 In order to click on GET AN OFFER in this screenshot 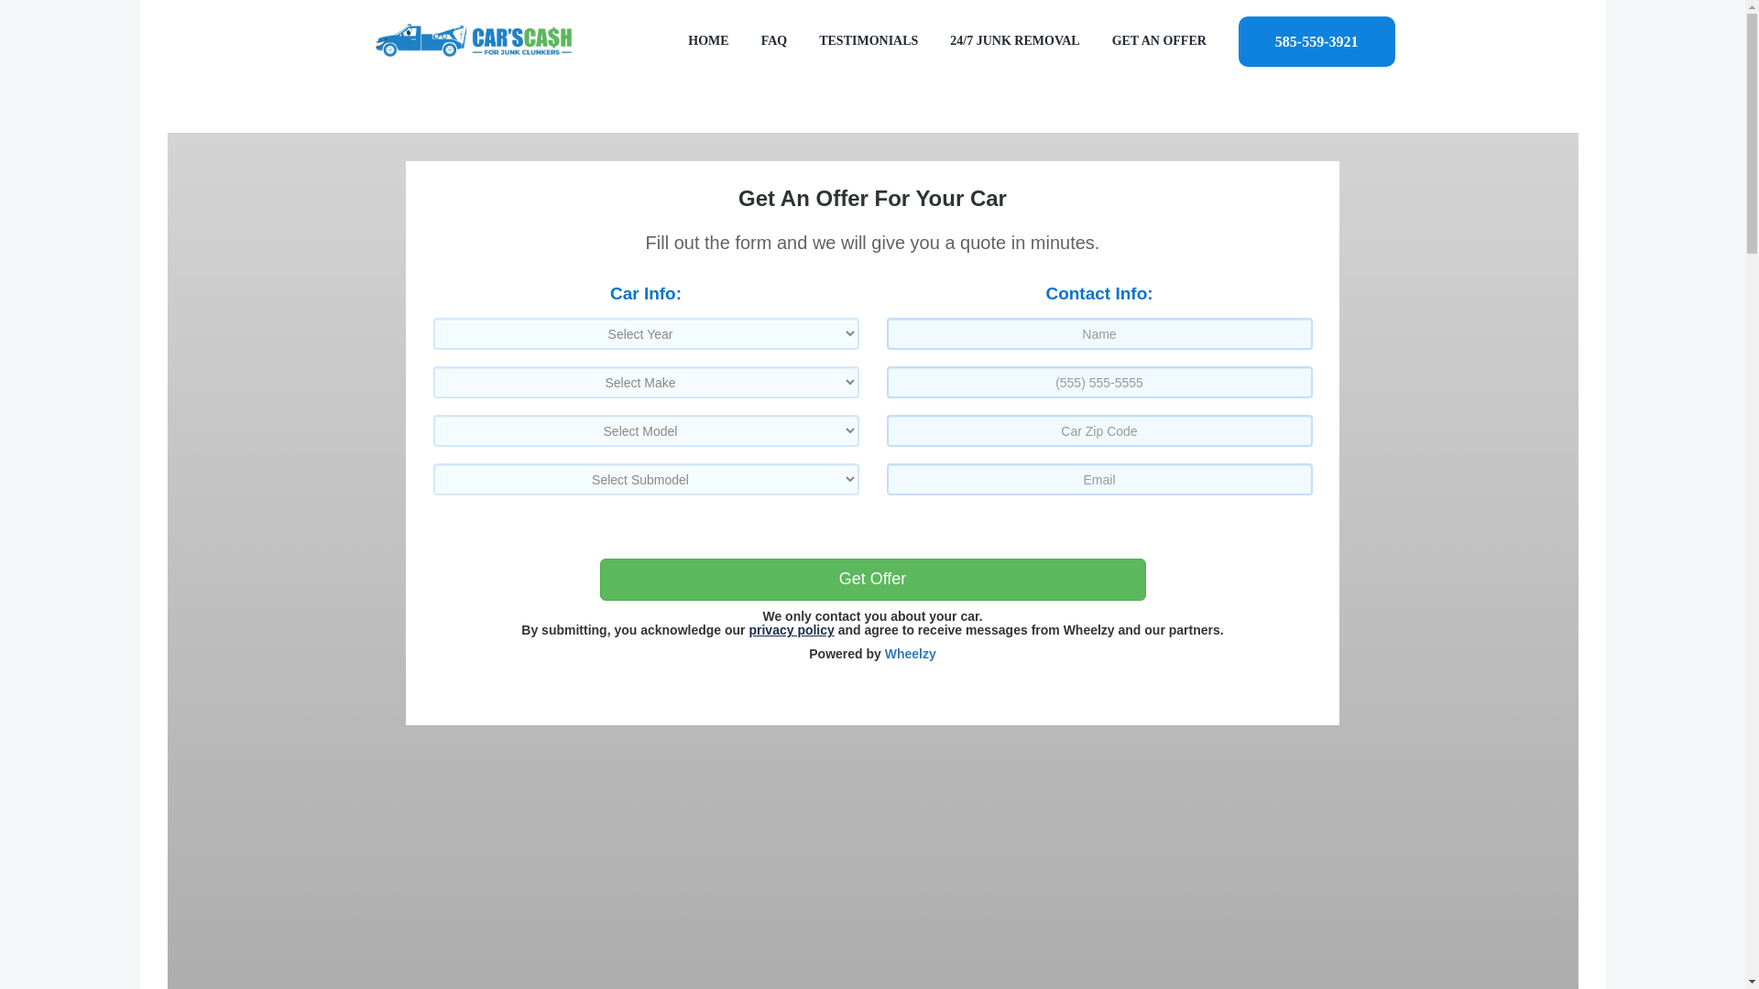, I will do `click(1159, 40)`.